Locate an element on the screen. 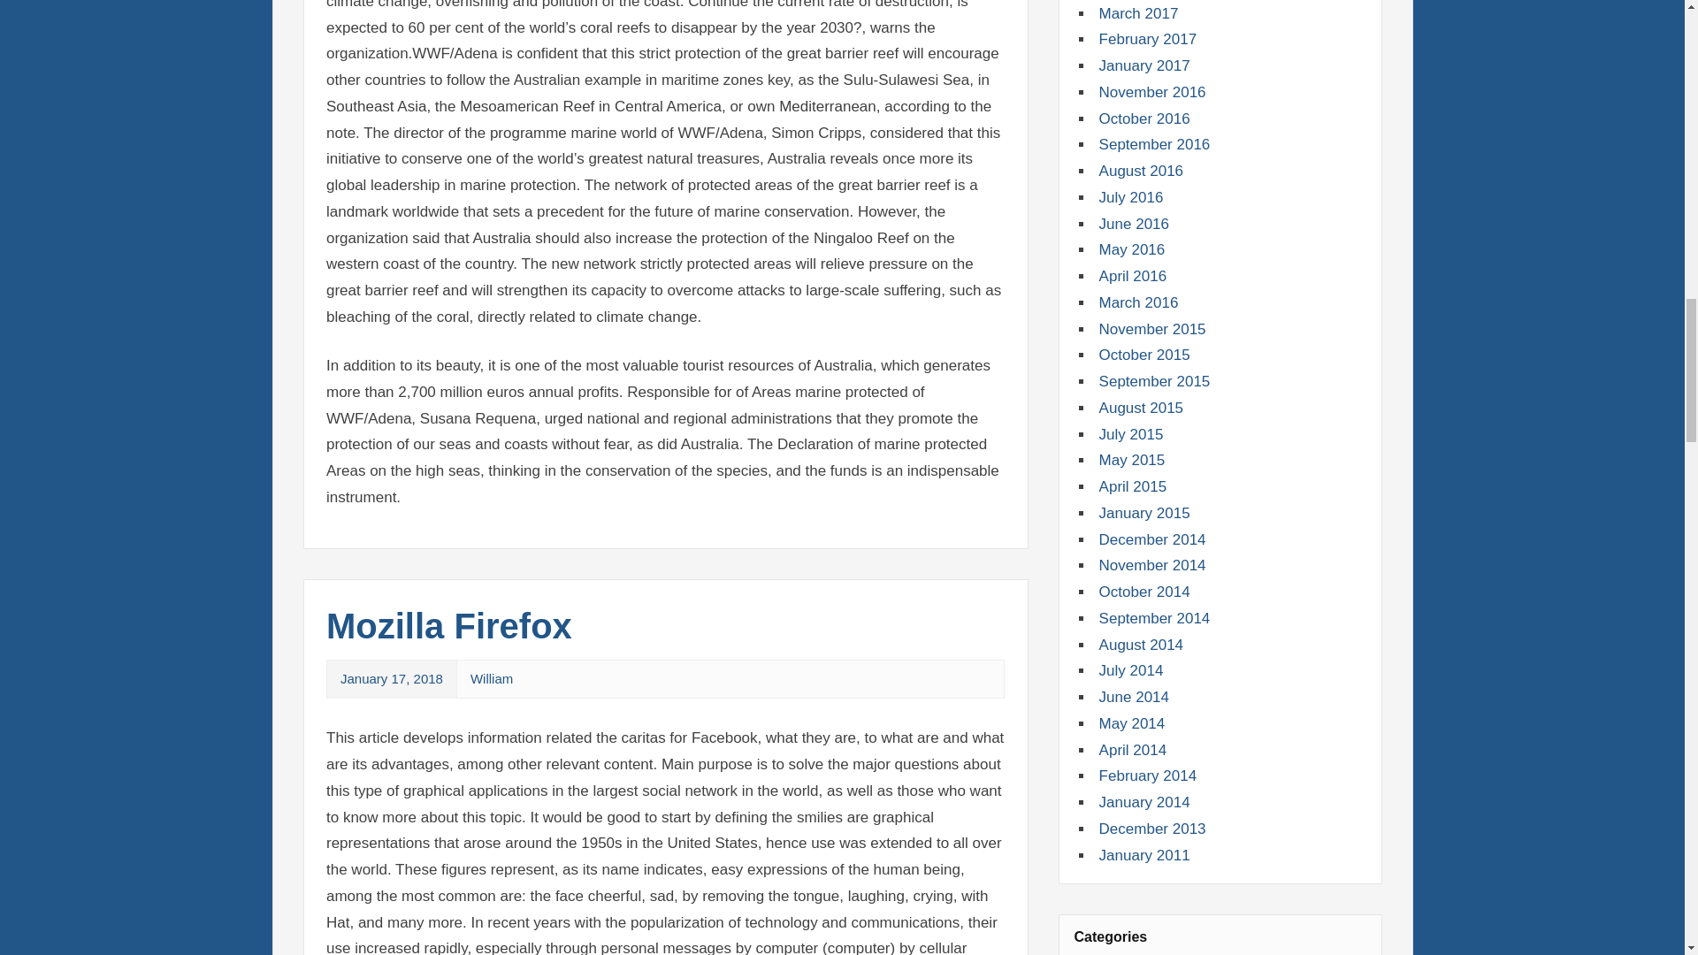 This screenshot has width=1698, height=955. January 17, 2018 is located at coordinates (392, 679).